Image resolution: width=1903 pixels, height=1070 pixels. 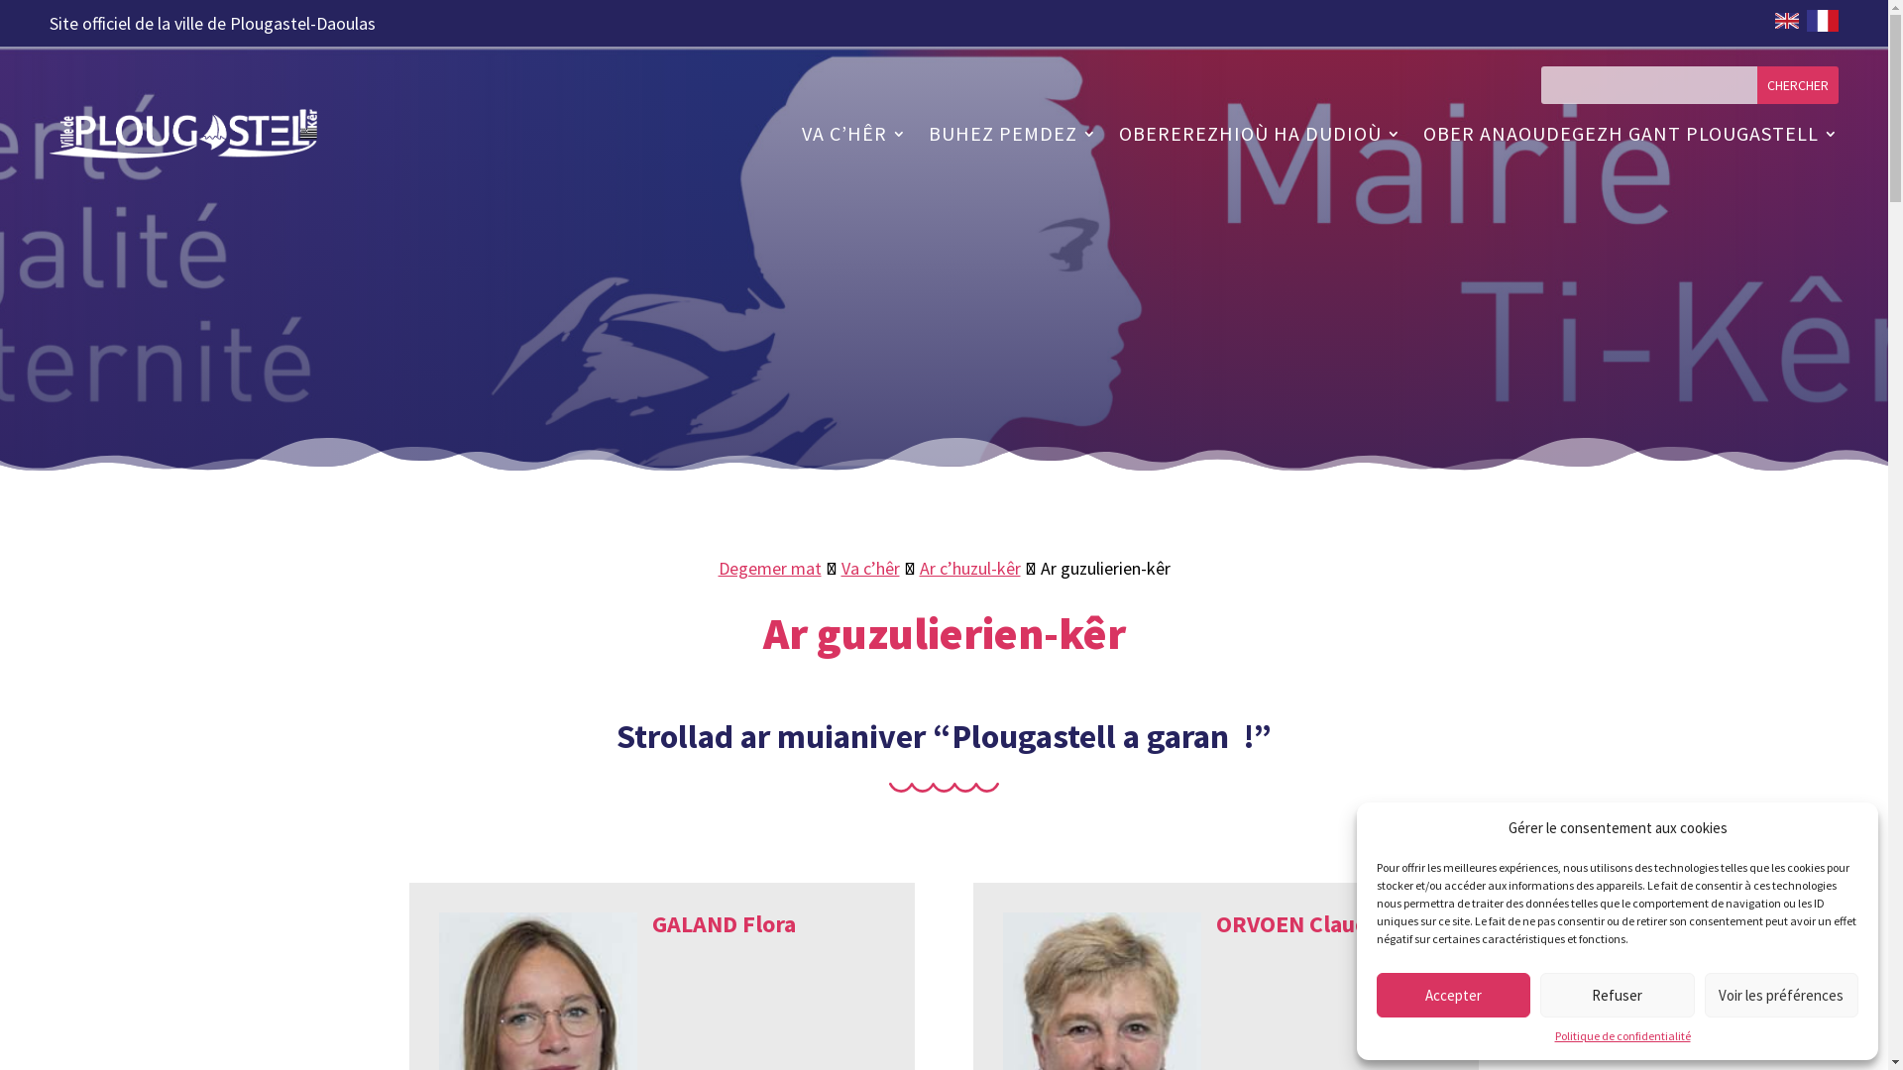 I want to click on Refuser, so click(x=1618, y=995).